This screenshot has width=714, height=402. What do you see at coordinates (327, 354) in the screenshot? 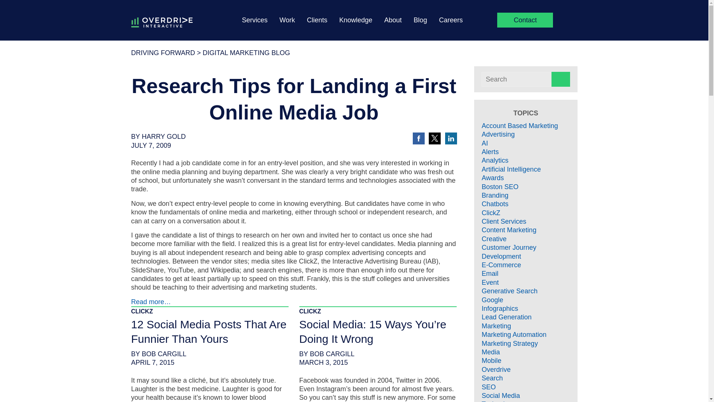
I see `BY BOB CARGILL` at bounding box center [327, 354].